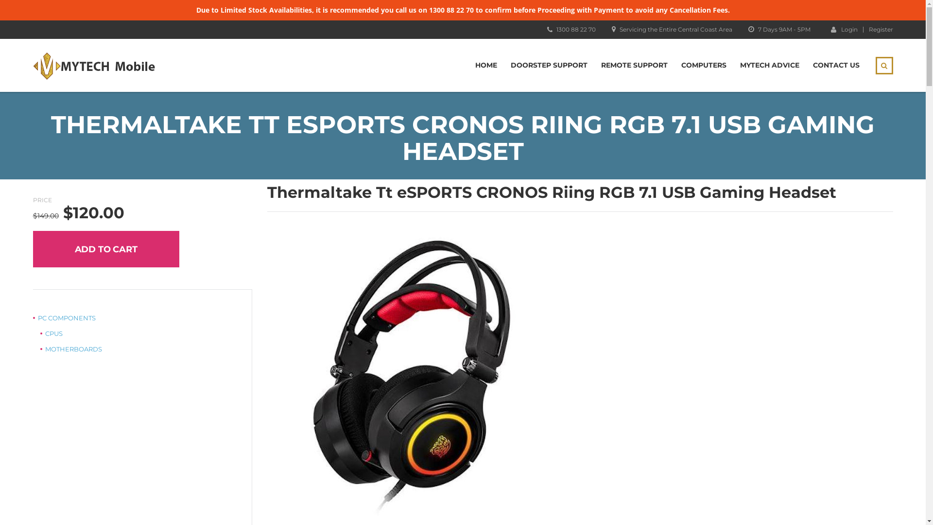 This screenshot has height=525, width=933. I want to click on MOTHERBOARDS, so click(71, 349).